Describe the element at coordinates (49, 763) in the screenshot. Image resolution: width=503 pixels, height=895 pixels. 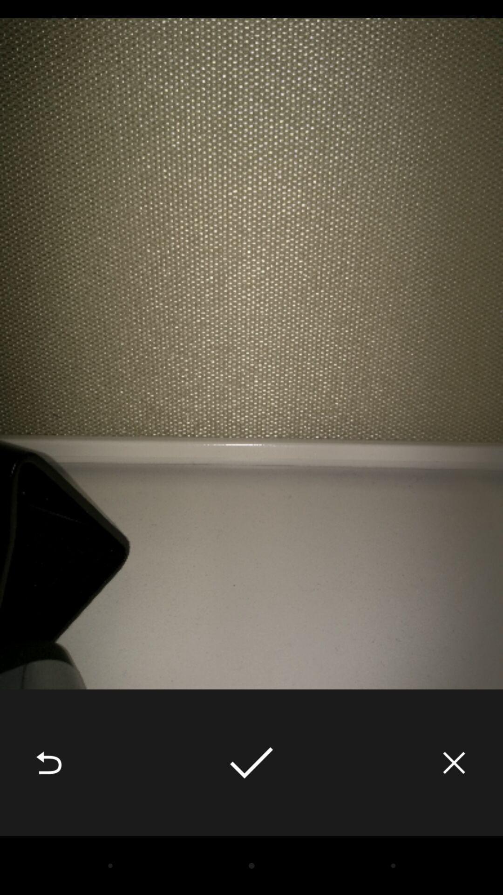
I see `choose the item at the bottom left corner` at that location.